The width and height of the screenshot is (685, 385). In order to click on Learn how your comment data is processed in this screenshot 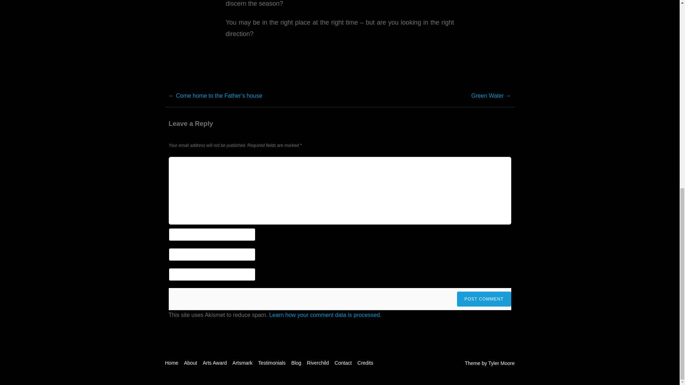, I will do `click(324, 315)`.